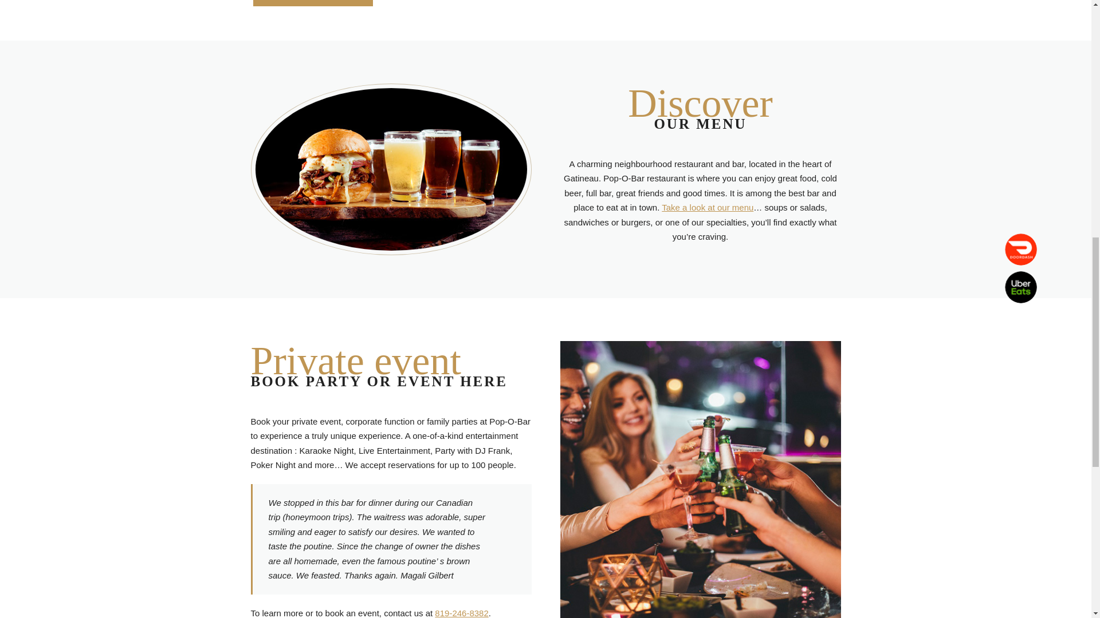 The width and height of the screenshot is (1100, 618). What do you see at coordinates (708, 207) in the screenshot?
I see `Take a look at our menu` at bounding box center [708, 207].